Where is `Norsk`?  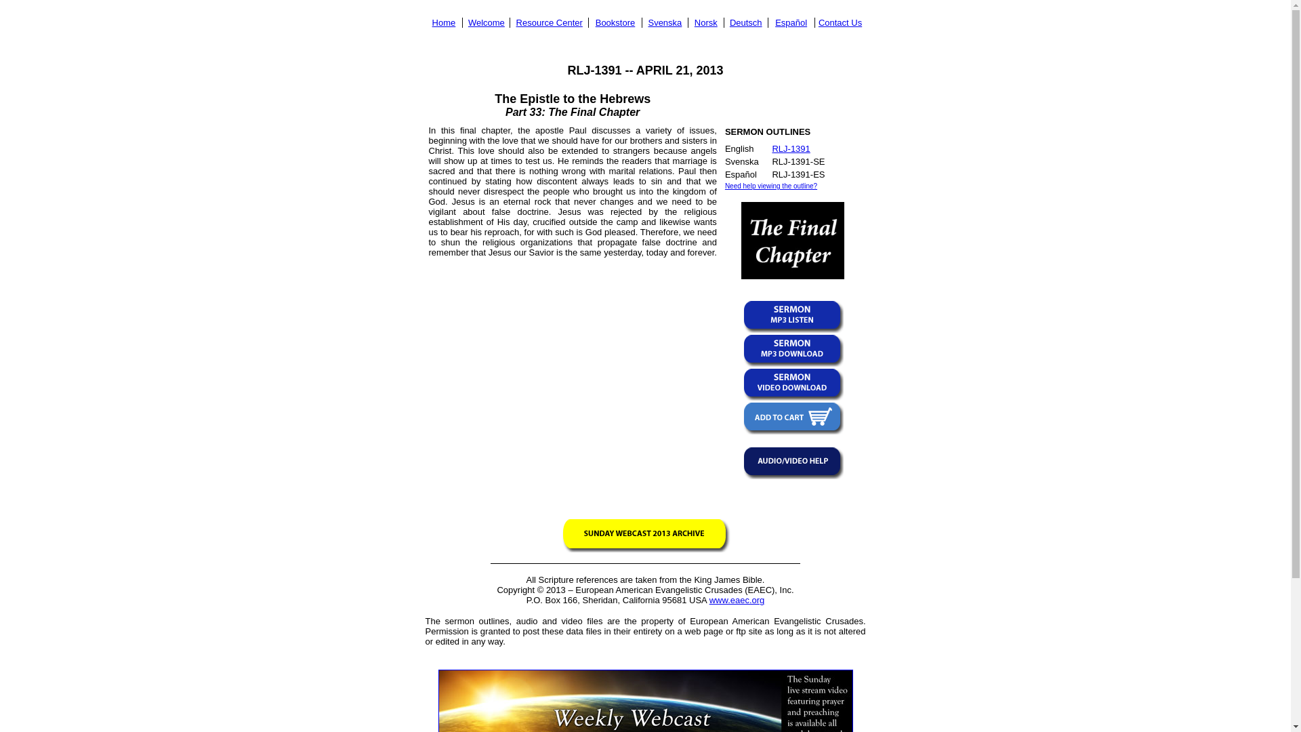
Norsk is located at coordinates (706, 22).